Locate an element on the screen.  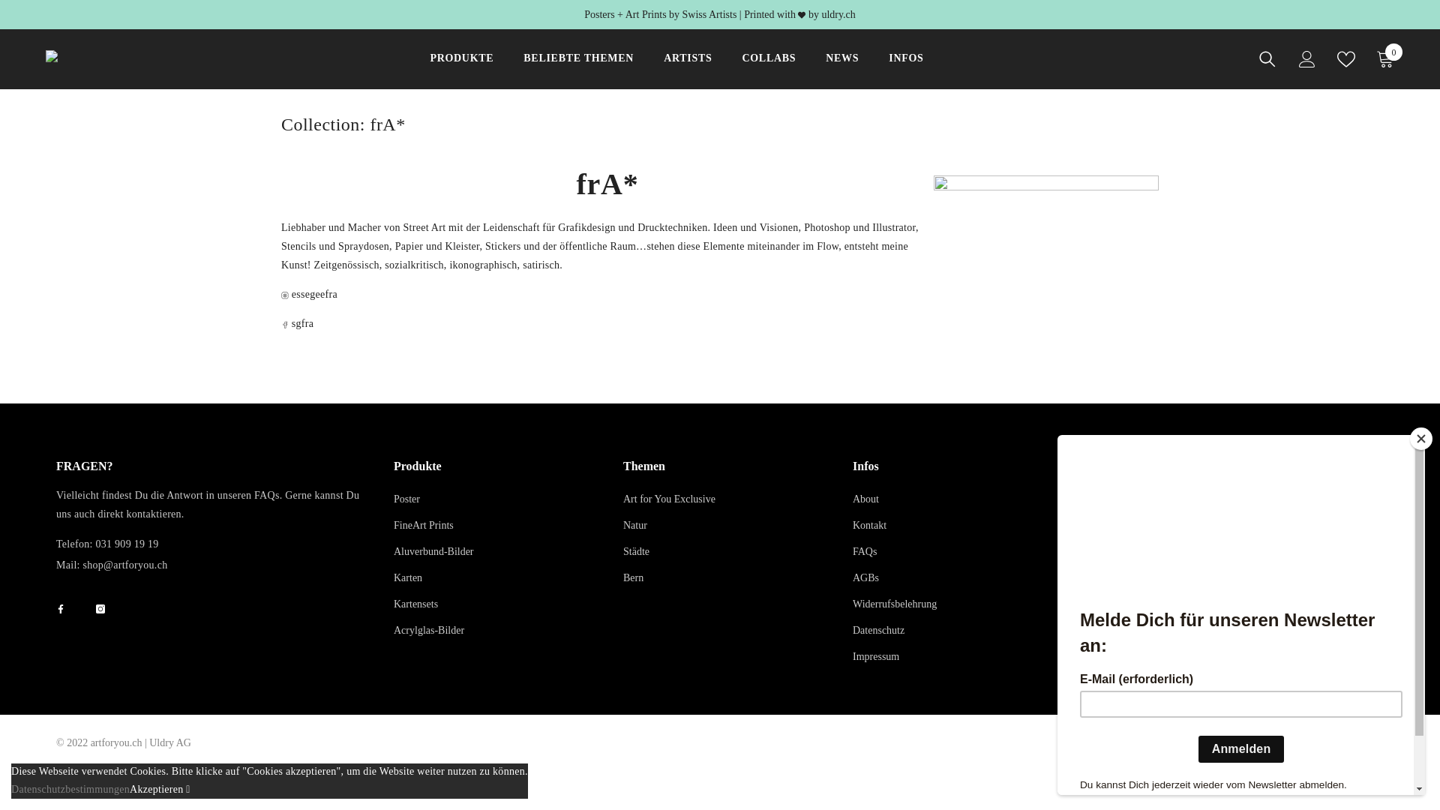
NEWS is located at coordinates (842, 69).